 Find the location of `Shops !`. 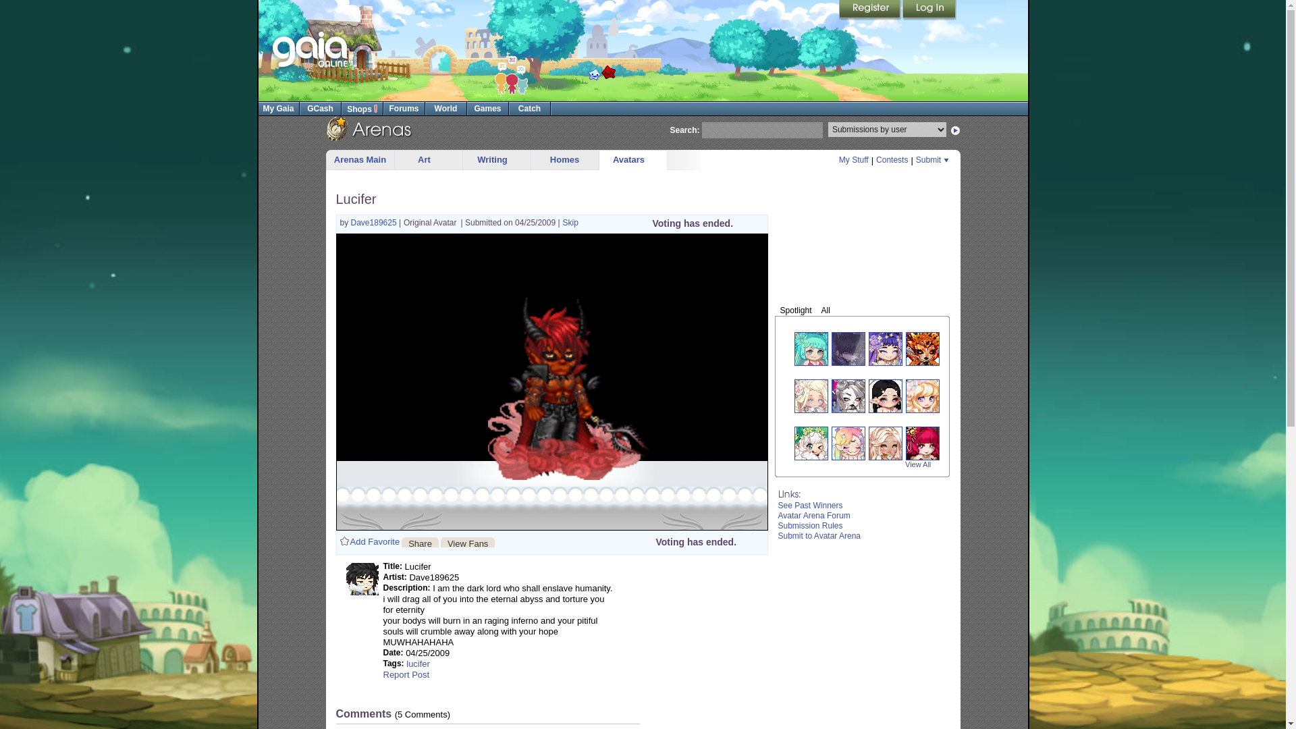

Shops ! is located at coordinates (362, 108).